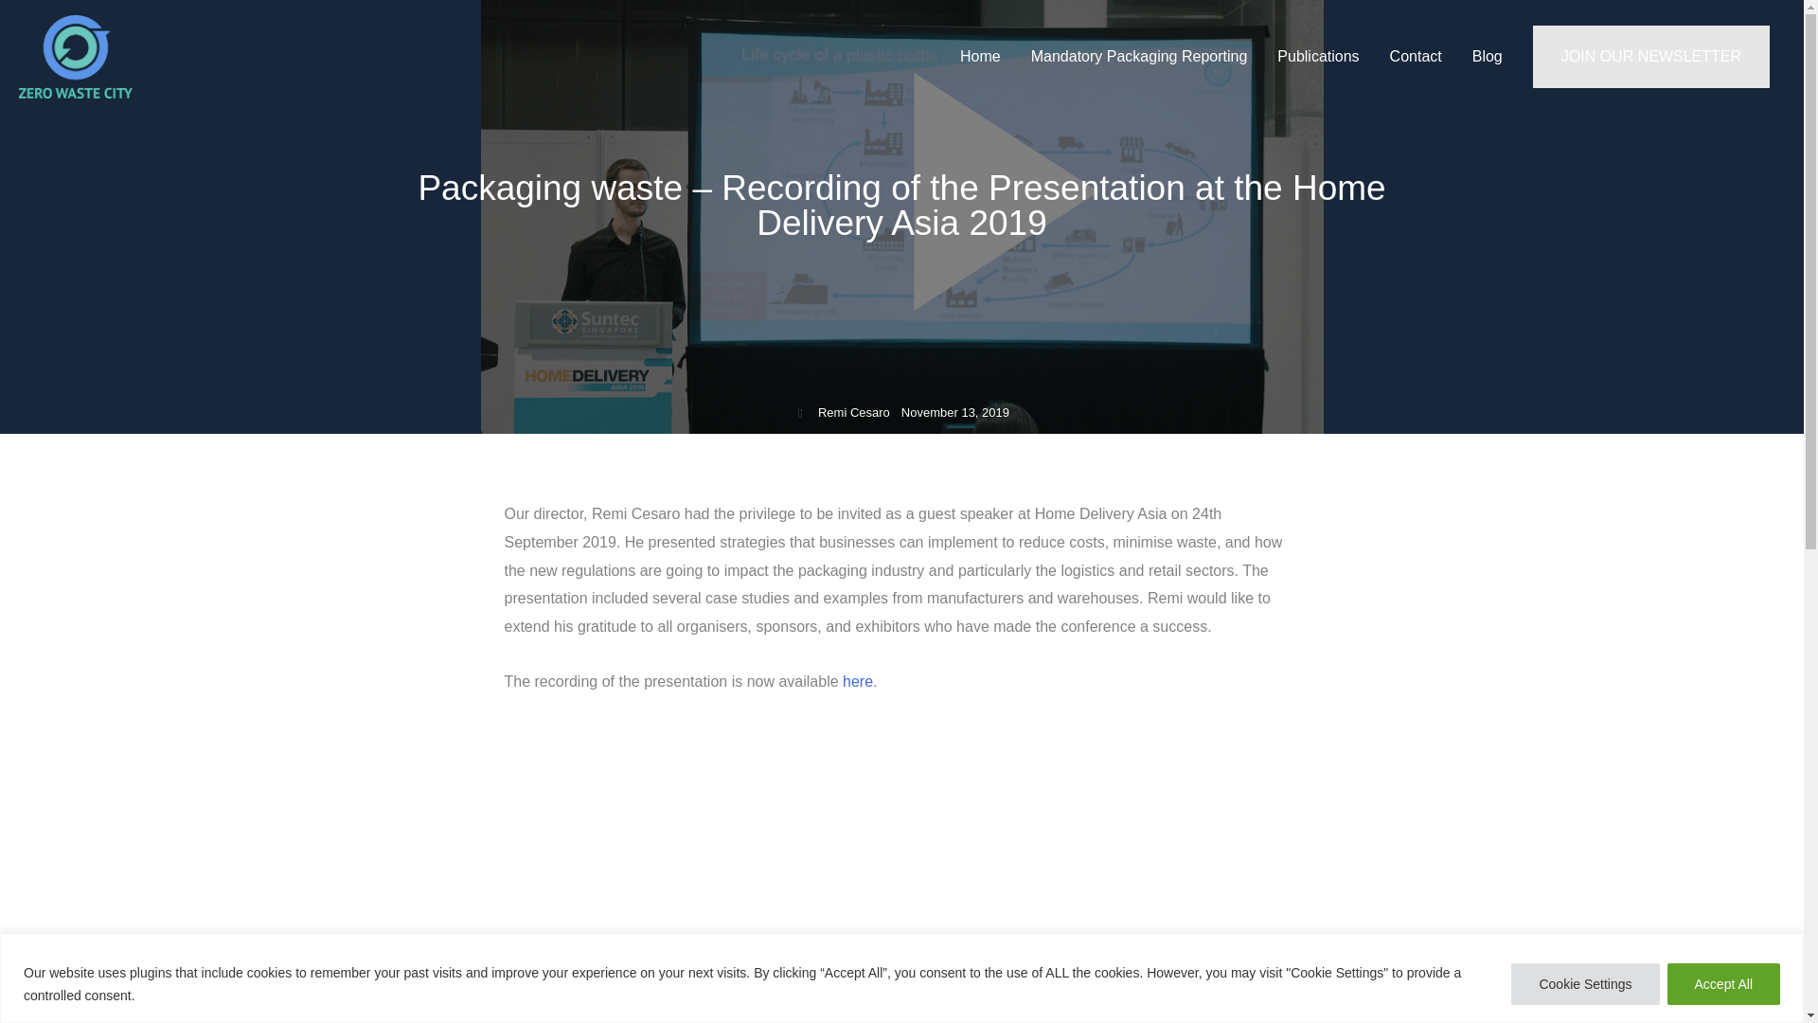 This screenshot has height=1023, width=1818. Describe the element at coordinates (1318, 57) in the screenshot. I see `Publications` at that location.